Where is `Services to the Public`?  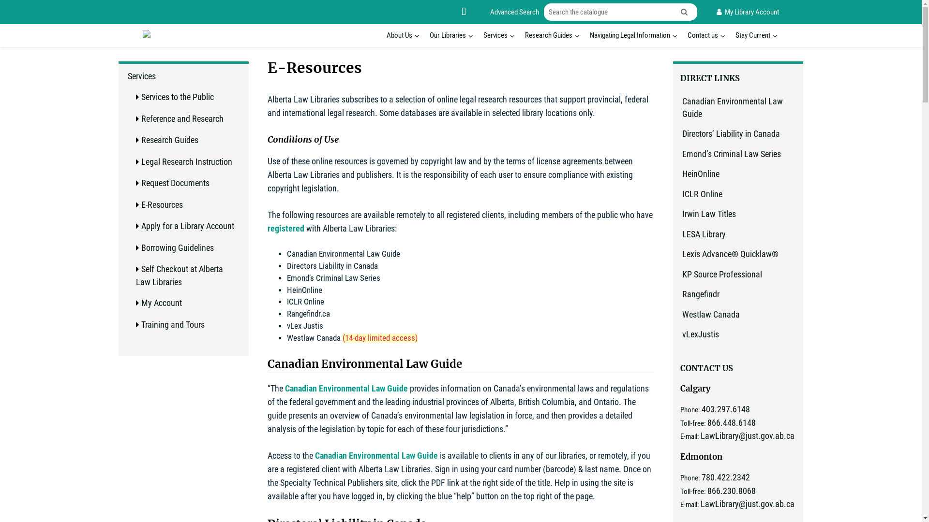 Services to the Public is located at coordinates (178, 98).